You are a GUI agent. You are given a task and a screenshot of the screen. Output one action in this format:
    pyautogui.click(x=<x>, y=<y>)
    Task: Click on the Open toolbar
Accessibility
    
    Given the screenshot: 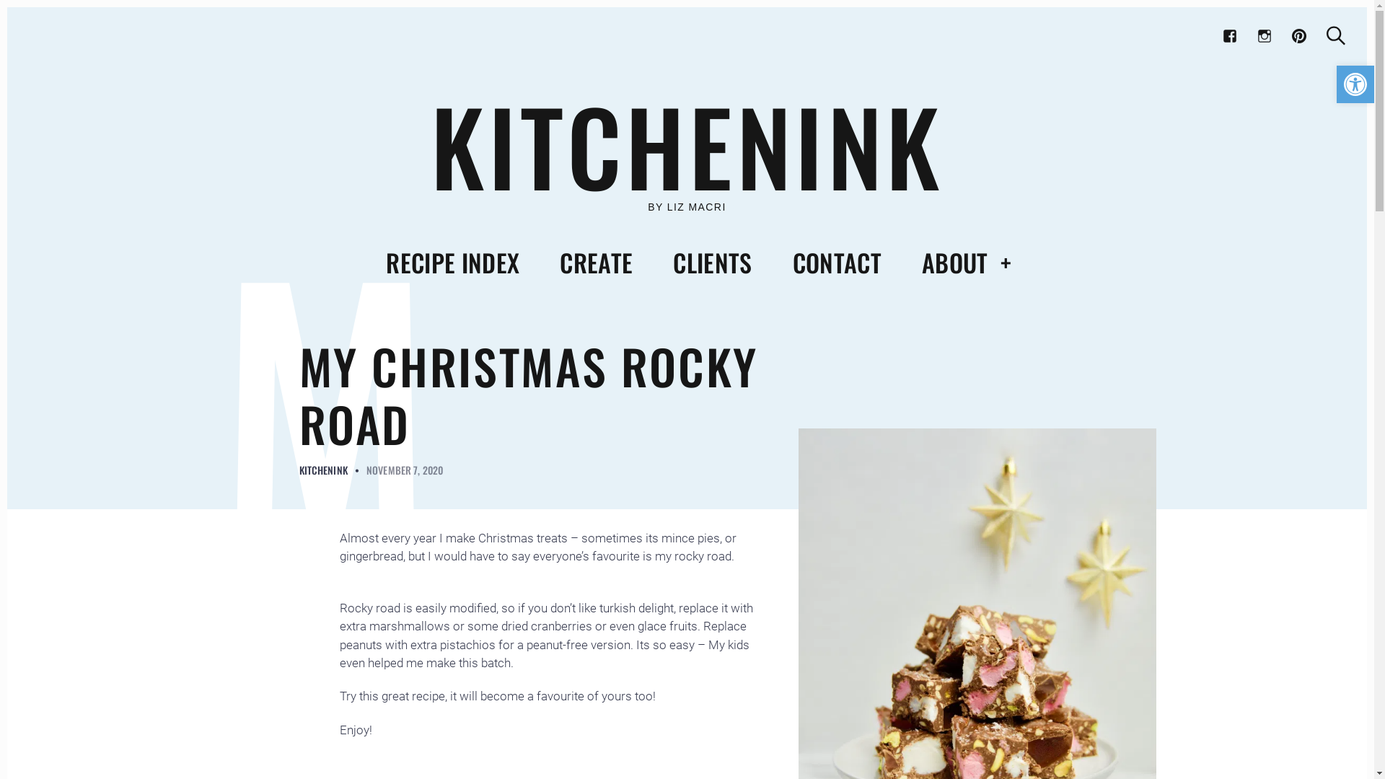 What is the action you would take?
    pyautogui.click(x=1355, y=84)
    